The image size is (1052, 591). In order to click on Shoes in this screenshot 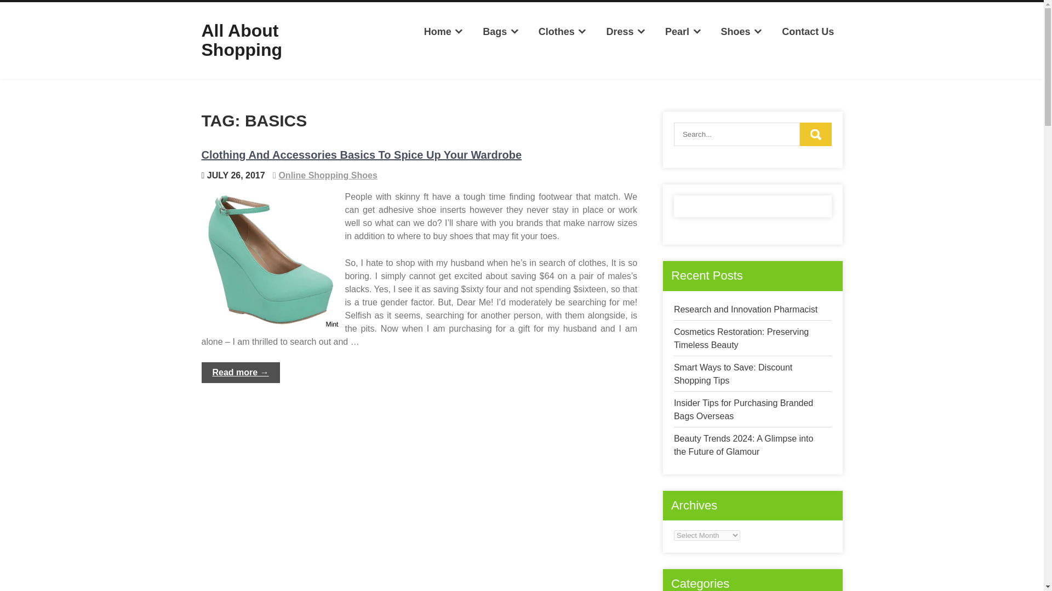, I will do `click(741, 32)`.